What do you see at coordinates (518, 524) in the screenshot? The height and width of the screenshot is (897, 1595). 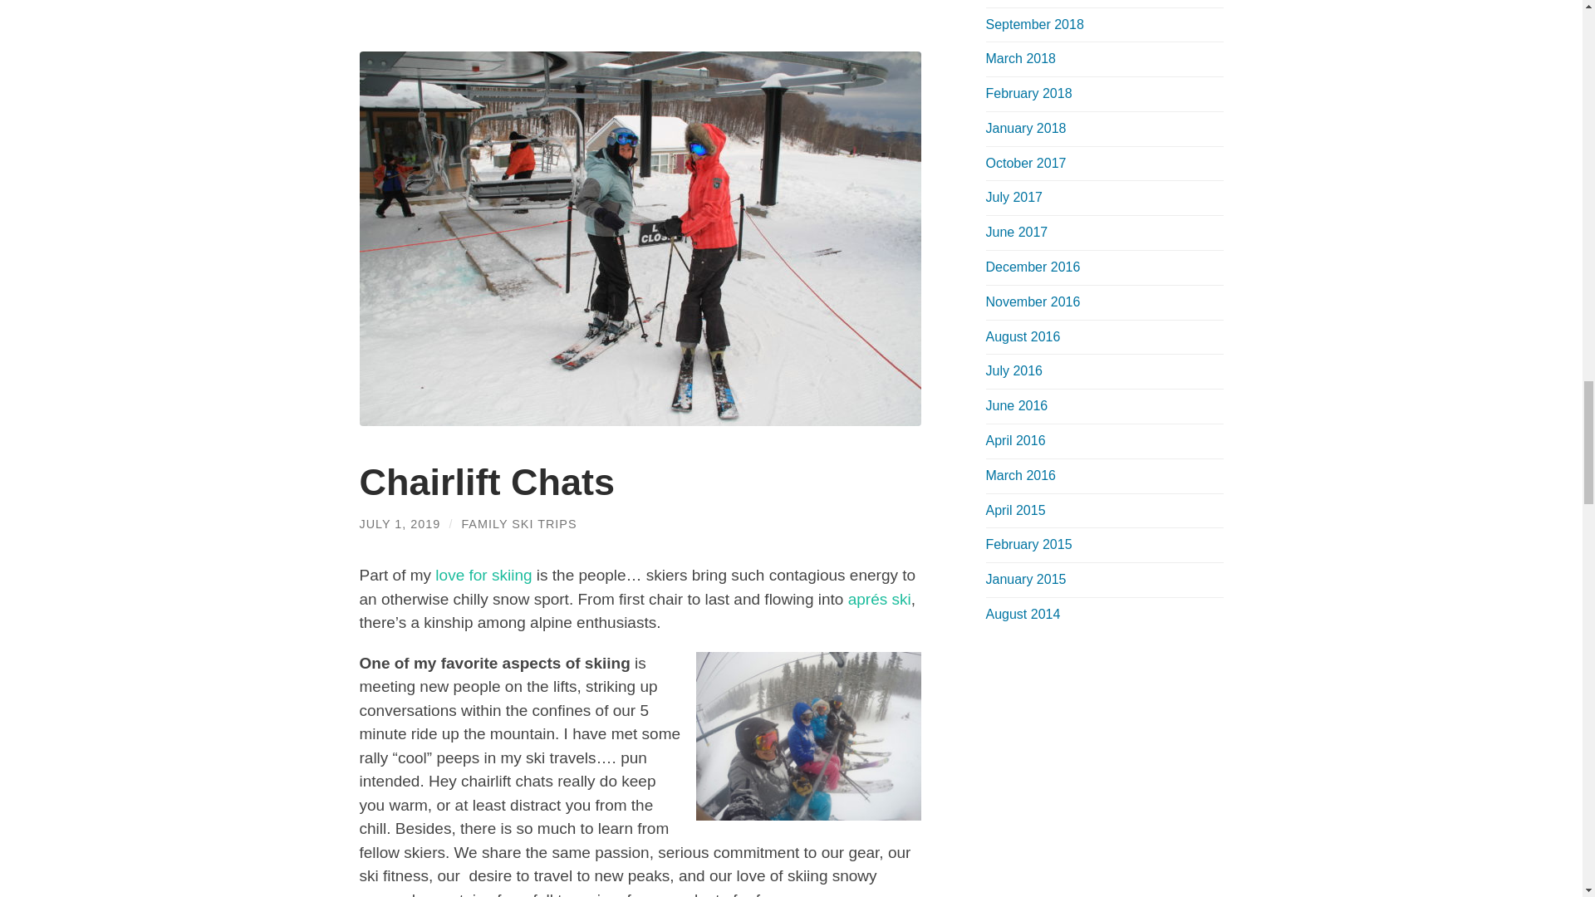 I see `Posts by Family Ski Trips` at bounding box center [518, 524].